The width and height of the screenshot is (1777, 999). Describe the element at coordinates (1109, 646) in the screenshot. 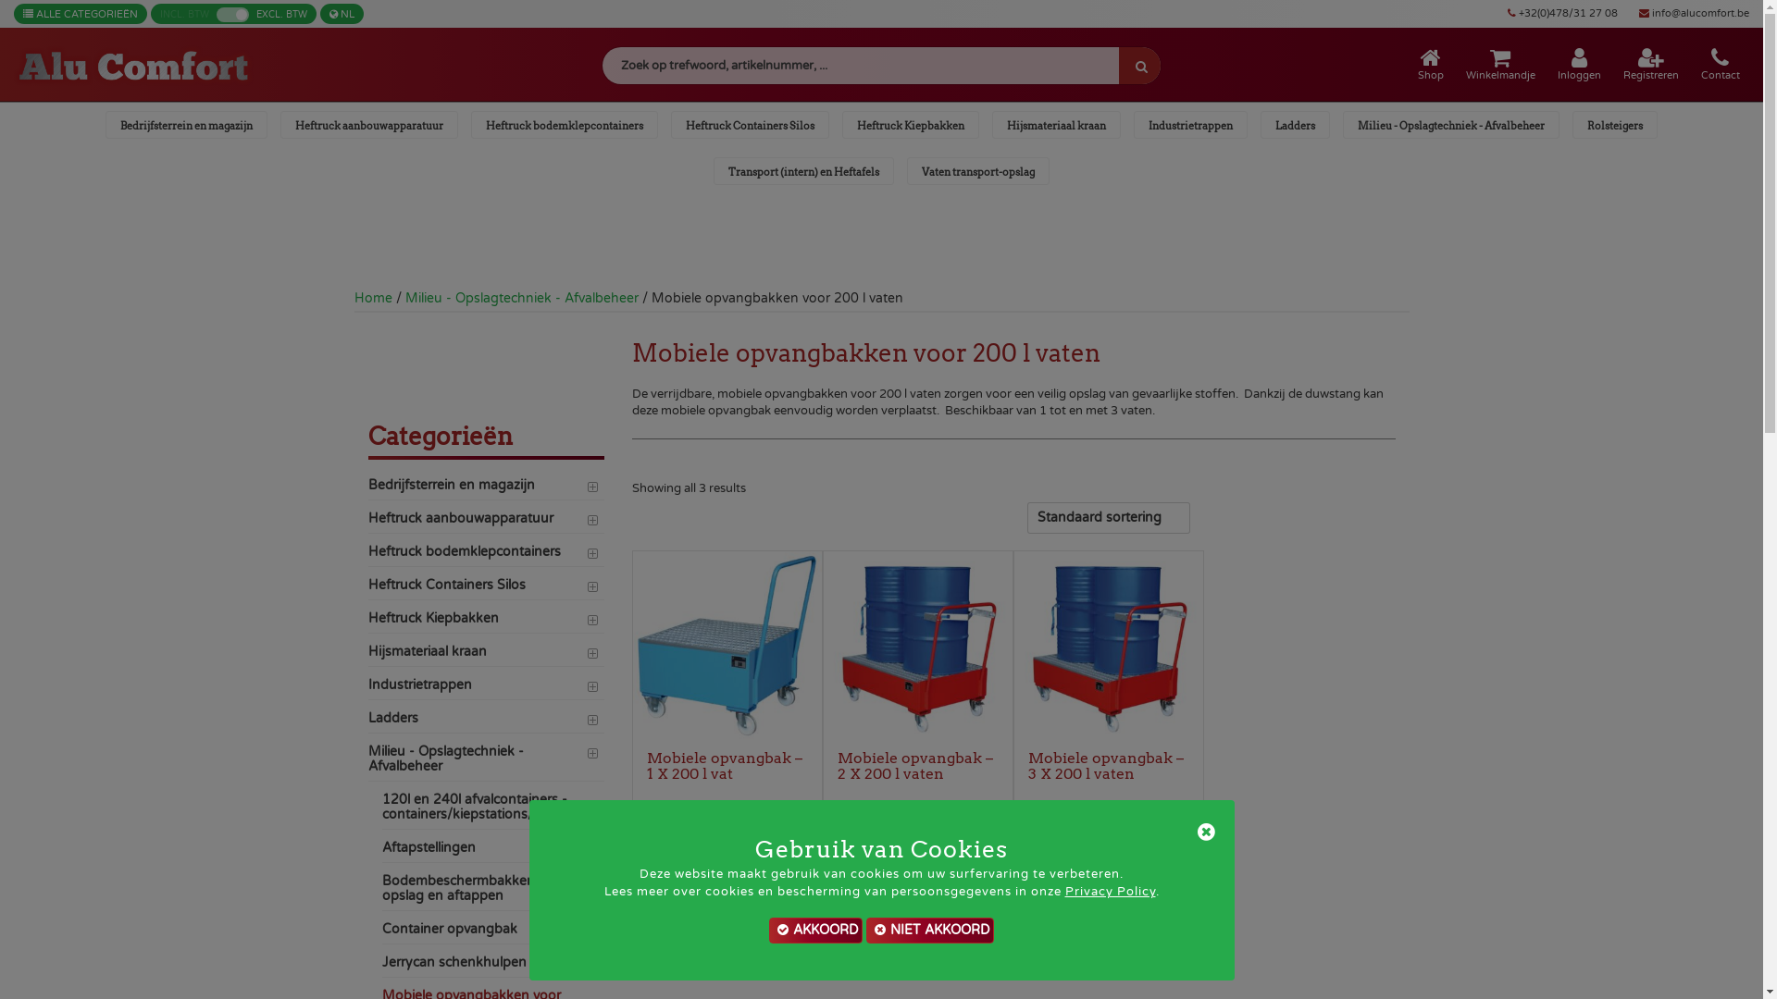

I see `Mobiele opvangbak - 3 X 200 l vaten` at that location.